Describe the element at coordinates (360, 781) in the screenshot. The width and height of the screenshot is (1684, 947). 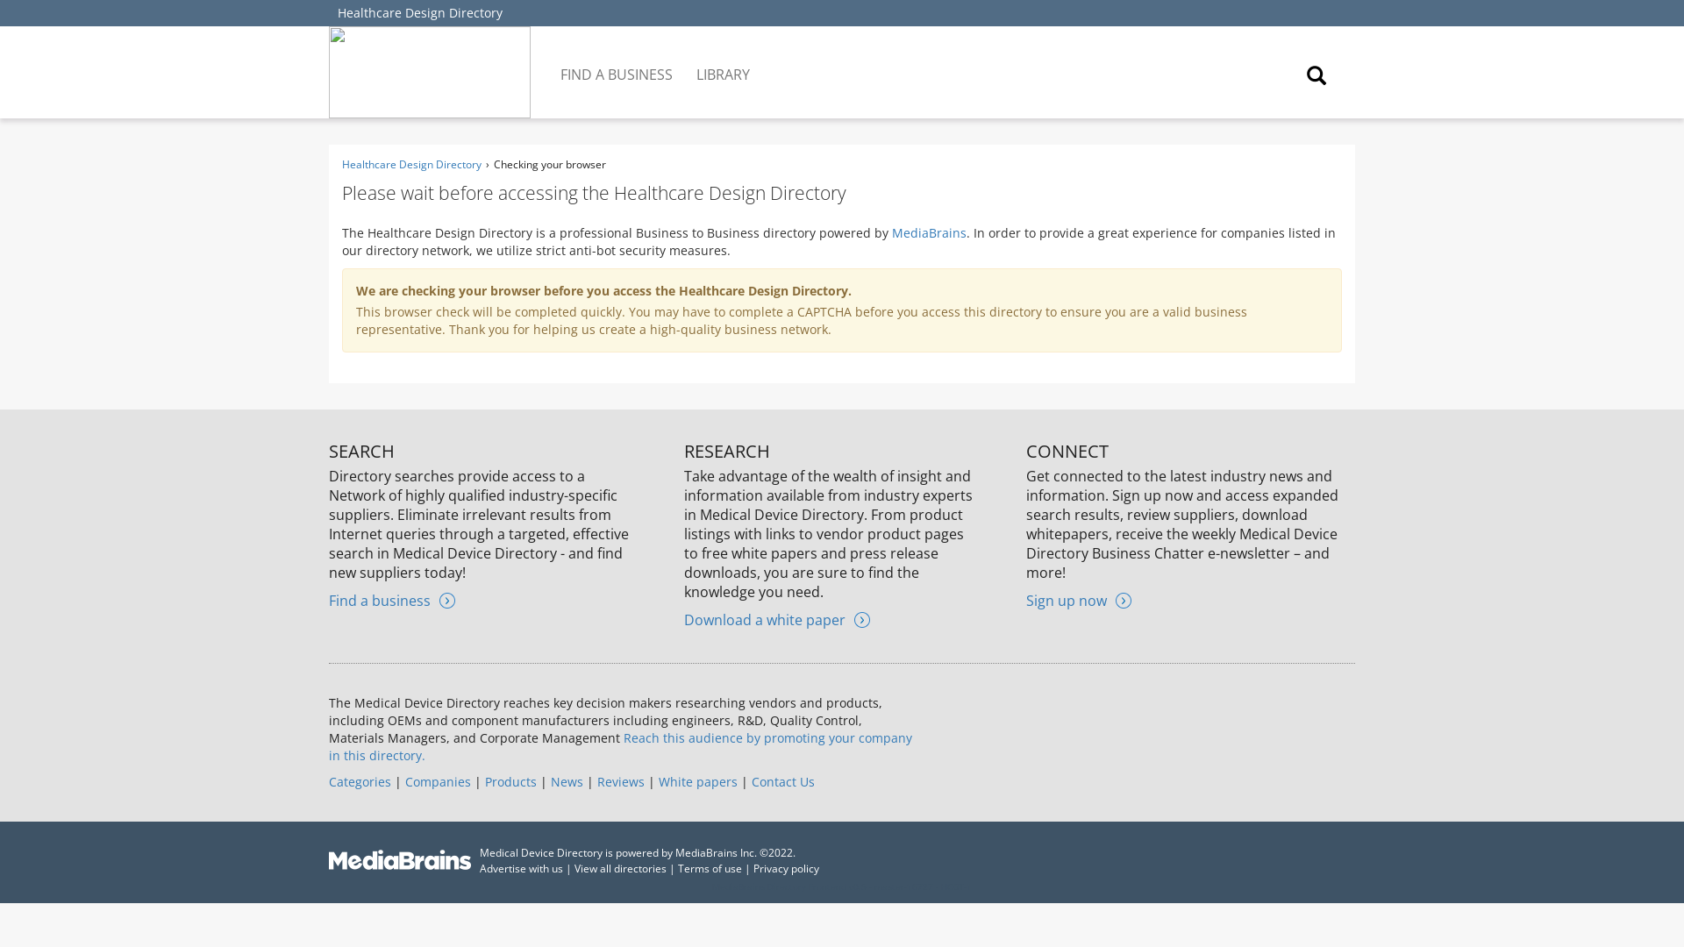
I see `Categories` at that location.